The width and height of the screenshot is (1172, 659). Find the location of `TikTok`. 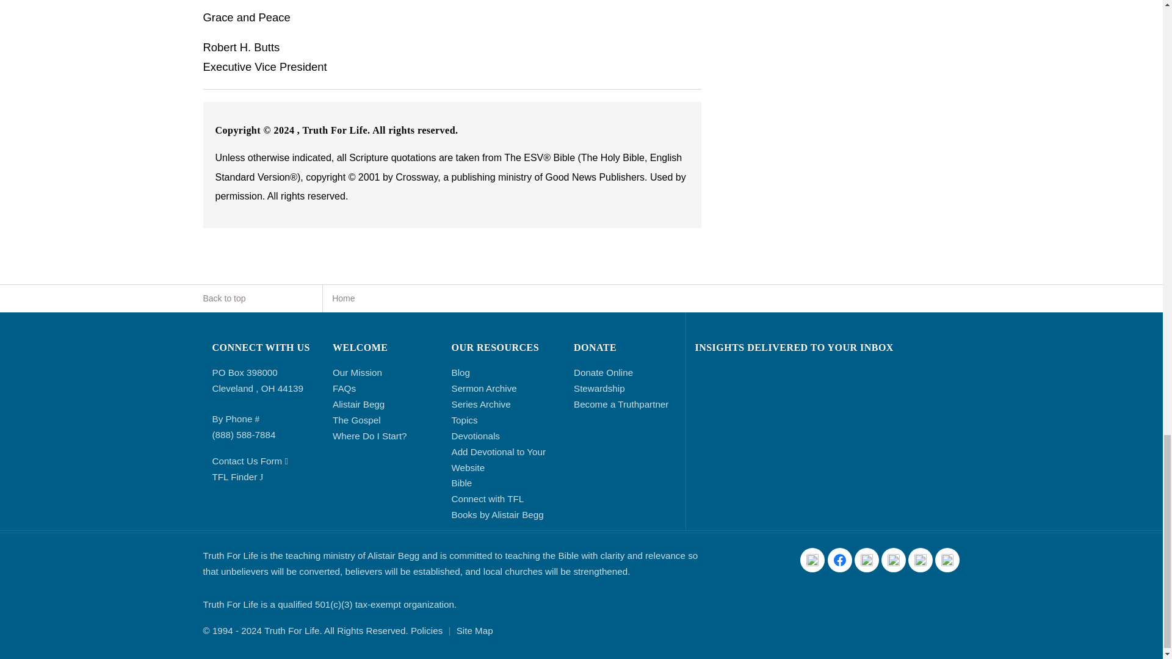

TikTok is located at coordinates (921, 560).